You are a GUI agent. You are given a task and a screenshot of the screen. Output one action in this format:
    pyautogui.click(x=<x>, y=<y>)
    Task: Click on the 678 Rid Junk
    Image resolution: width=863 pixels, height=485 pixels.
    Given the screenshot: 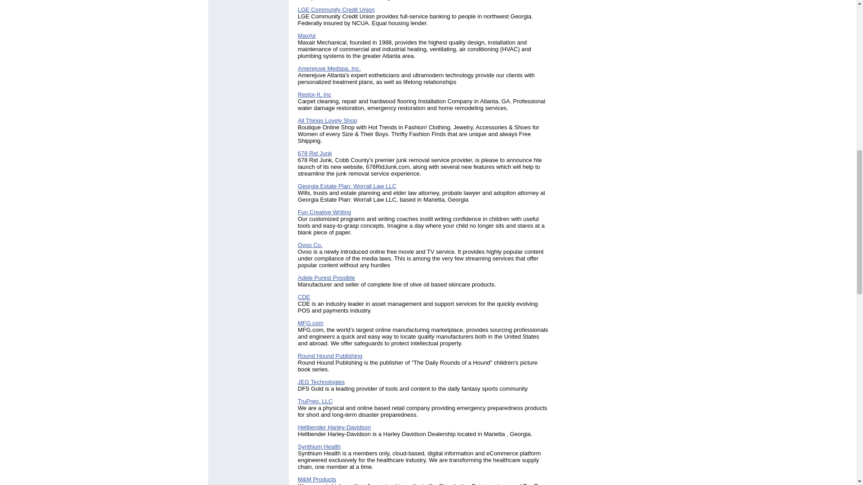 What is the action you would take?
    pyautogui.click(x=315, y=153)
    